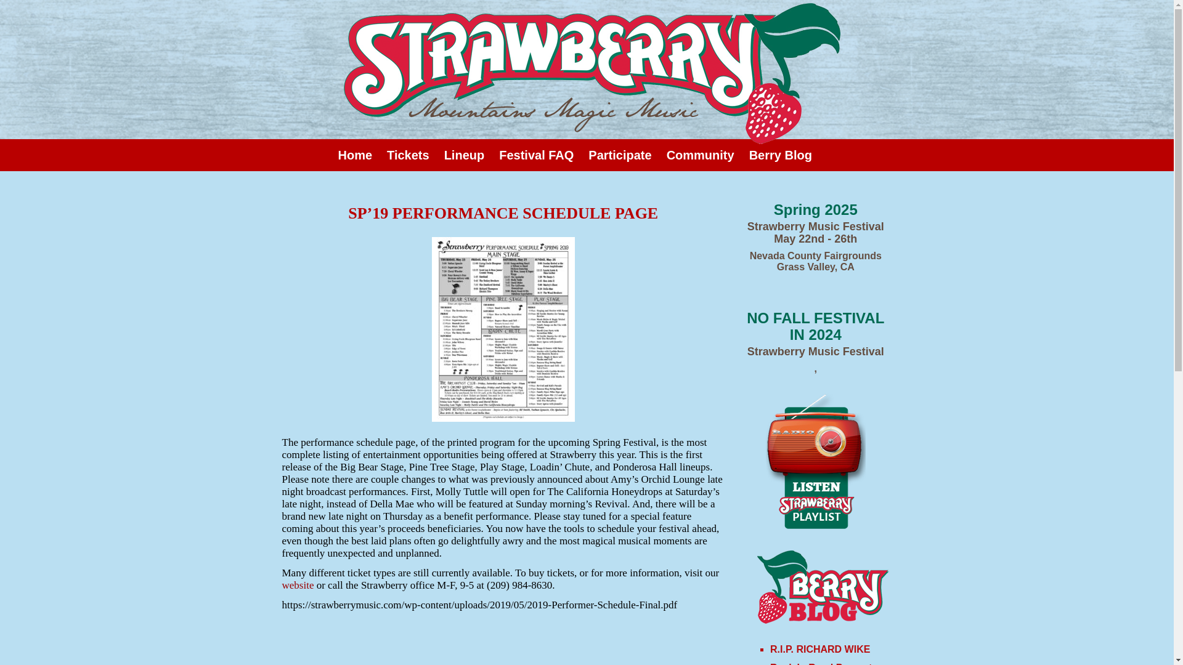 Image resolution: width=1183 pixels, height=665 pixels. I want to click on Community, so click(700, 155).